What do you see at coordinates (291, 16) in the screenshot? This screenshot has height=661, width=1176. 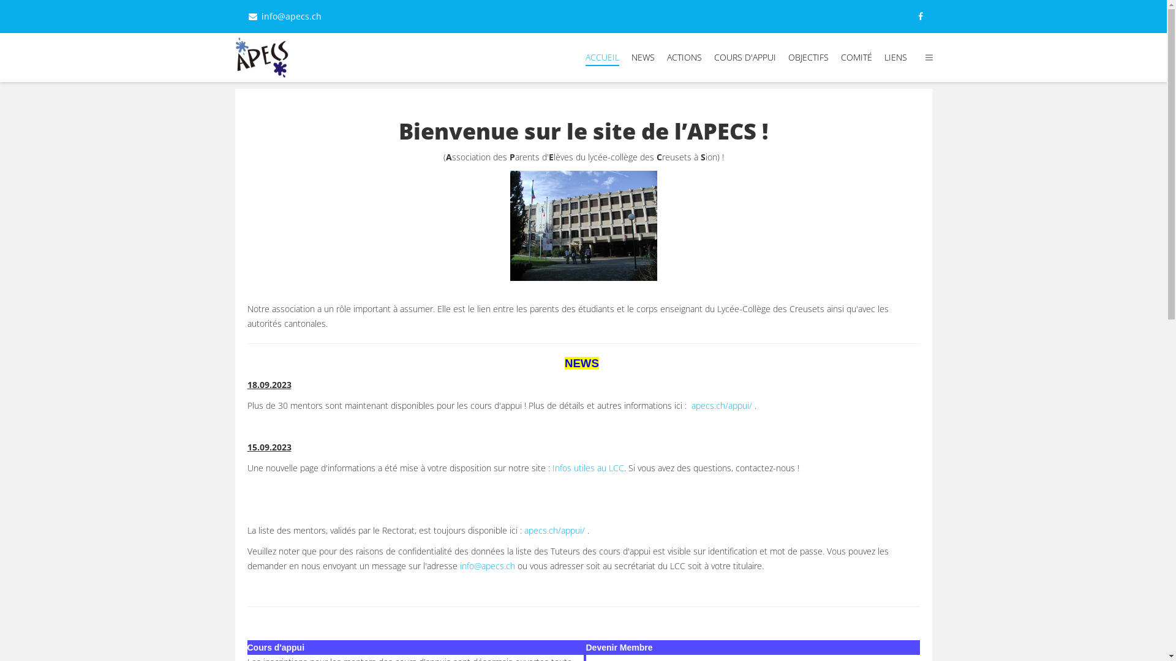 I see `info@apecs.ch` at bounding box center [291, 16].